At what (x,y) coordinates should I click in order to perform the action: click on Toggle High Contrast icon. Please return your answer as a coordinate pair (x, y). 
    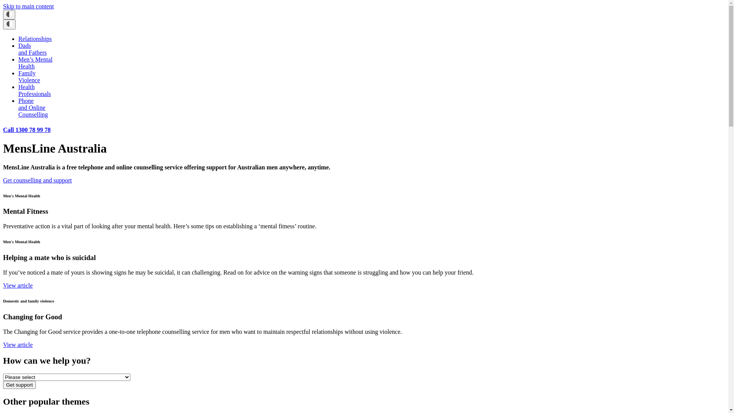
    Looking at the image, I should click on (9, 24).